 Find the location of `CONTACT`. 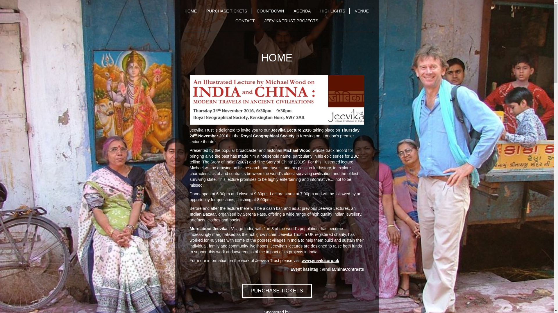

CONTACT is located at coordinates (245, 21).